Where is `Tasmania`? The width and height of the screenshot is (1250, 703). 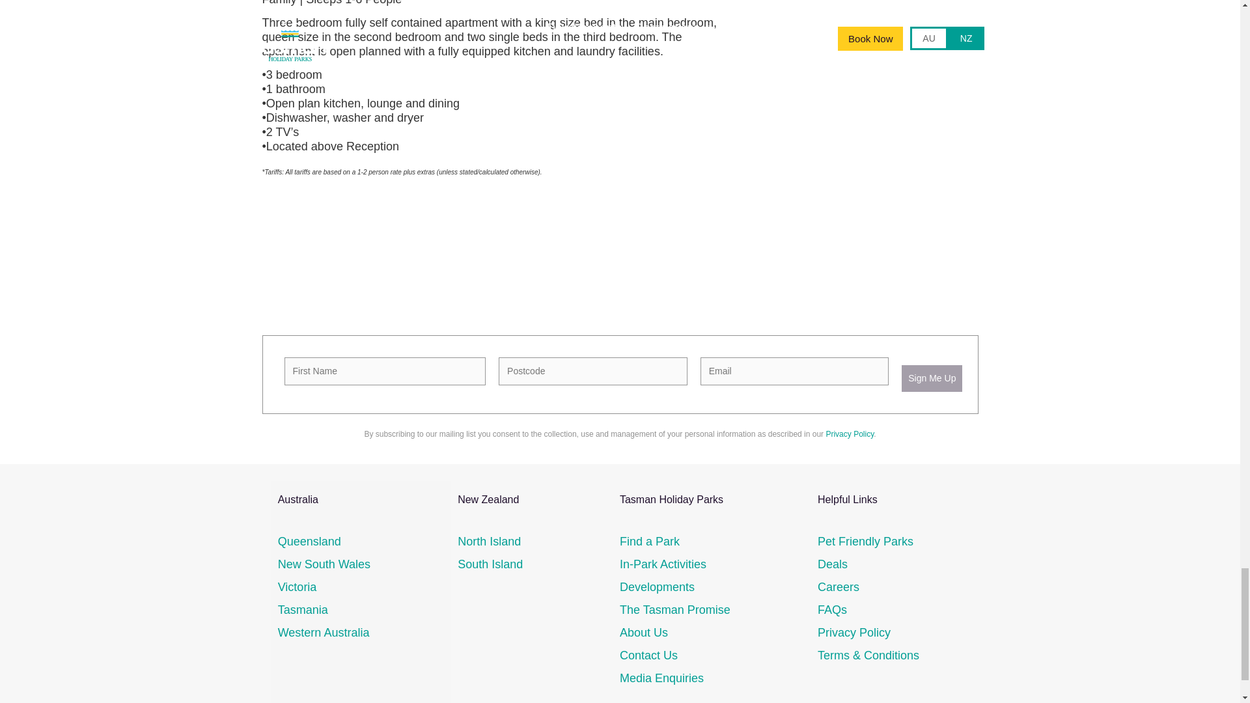 Tasmania is located at coordinates (302, 609).